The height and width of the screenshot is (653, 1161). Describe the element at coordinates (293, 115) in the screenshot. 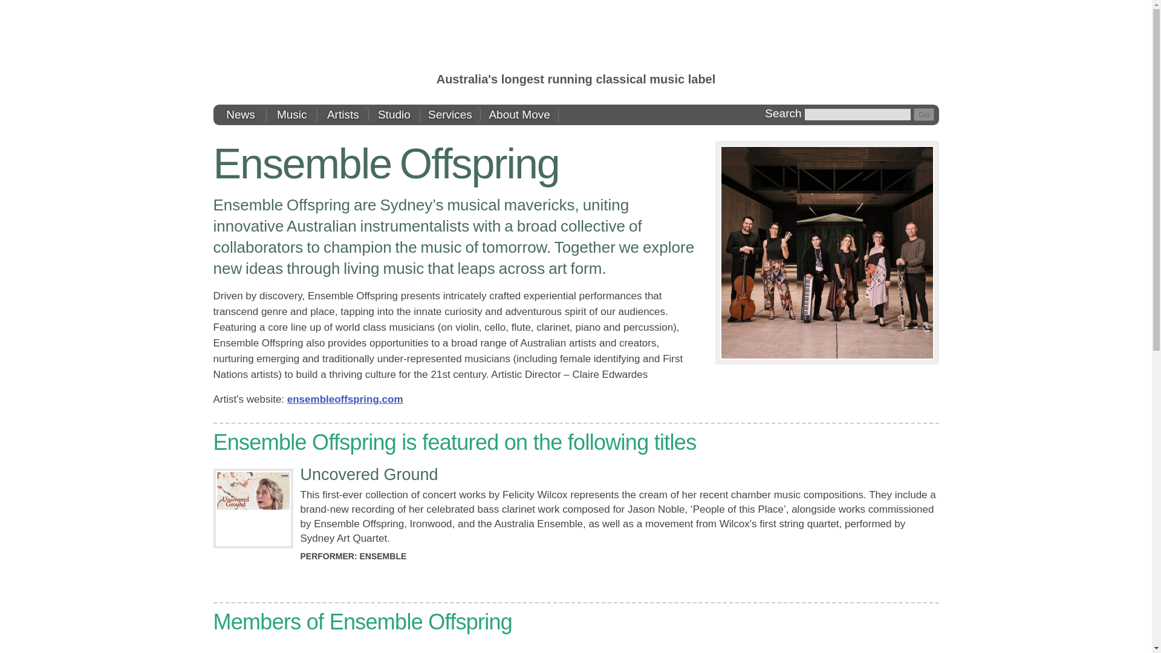

I see `Music` at that location.